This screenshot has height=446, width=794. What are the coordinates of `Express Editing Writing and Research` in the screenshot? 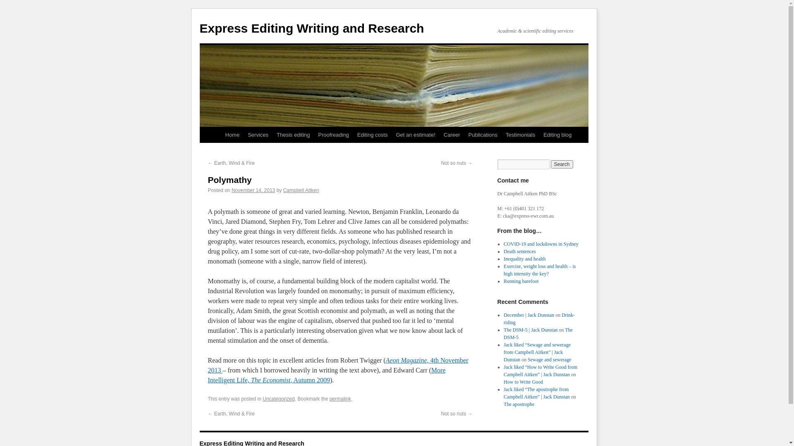 It's located at (312, 28).